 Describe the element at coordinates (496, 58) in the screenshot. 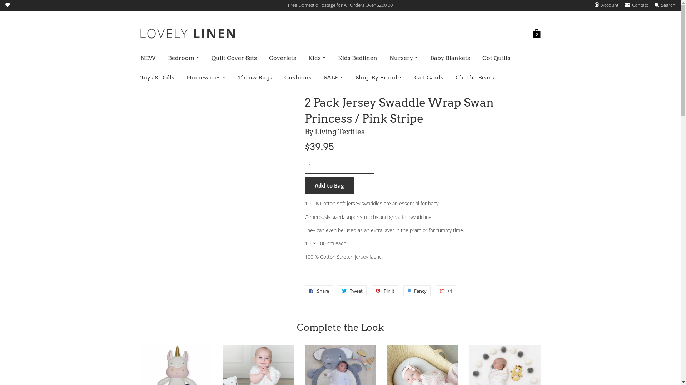

I see `Cot Quilts` at that location.